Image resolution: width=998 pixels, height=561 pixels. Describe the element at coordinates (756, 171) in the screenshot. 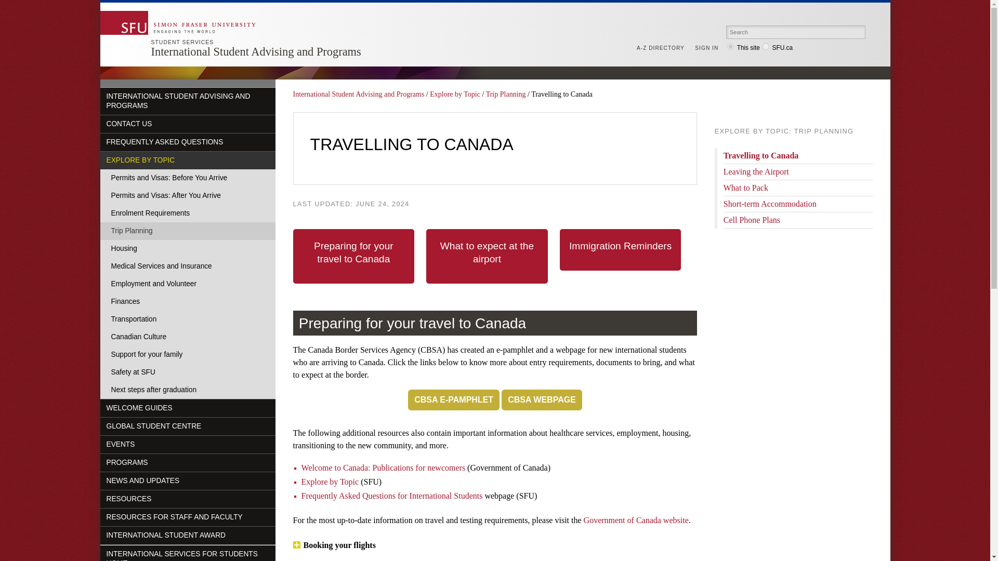

I see `Leaving the Airport` at that location.